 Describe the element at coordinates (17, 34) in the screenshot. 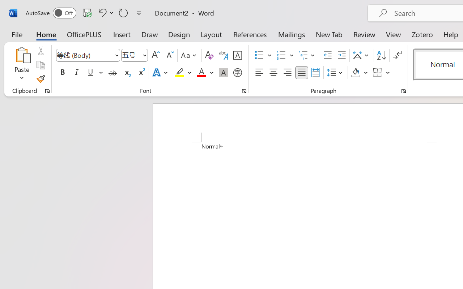

I see `File Tab` at that location.